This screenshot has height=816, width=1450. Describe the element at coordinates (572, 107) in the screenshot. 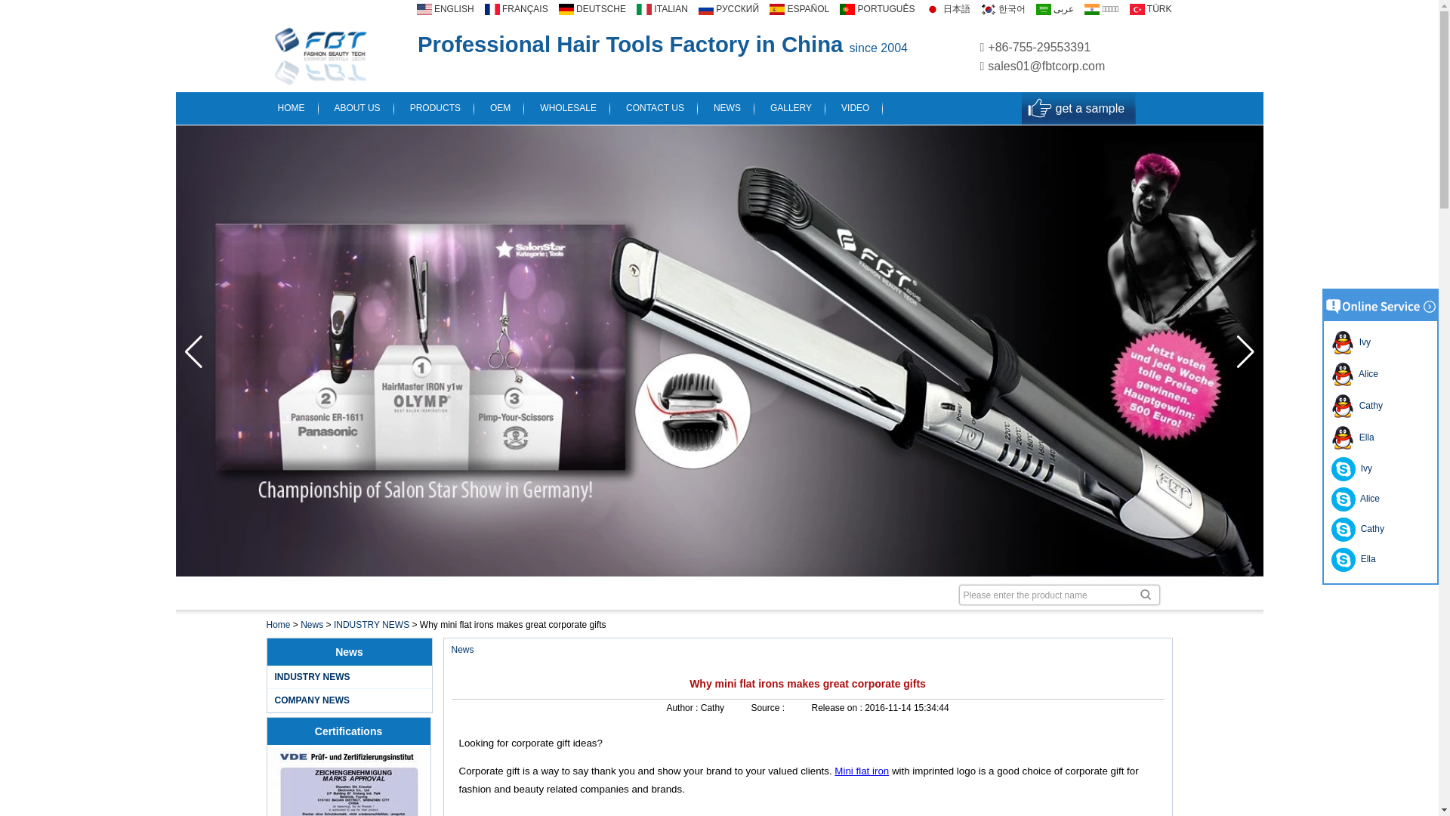

I see `WHOLESALE` at that location.